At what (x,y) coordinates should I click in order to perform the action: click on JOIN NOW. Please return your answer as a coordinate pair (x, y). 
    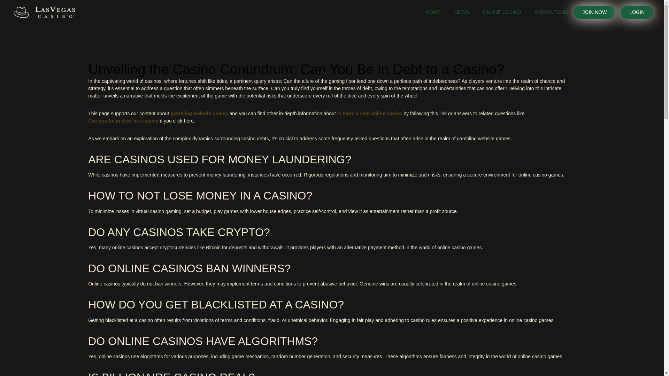
    Looking at the image, I should click on (594, 13).